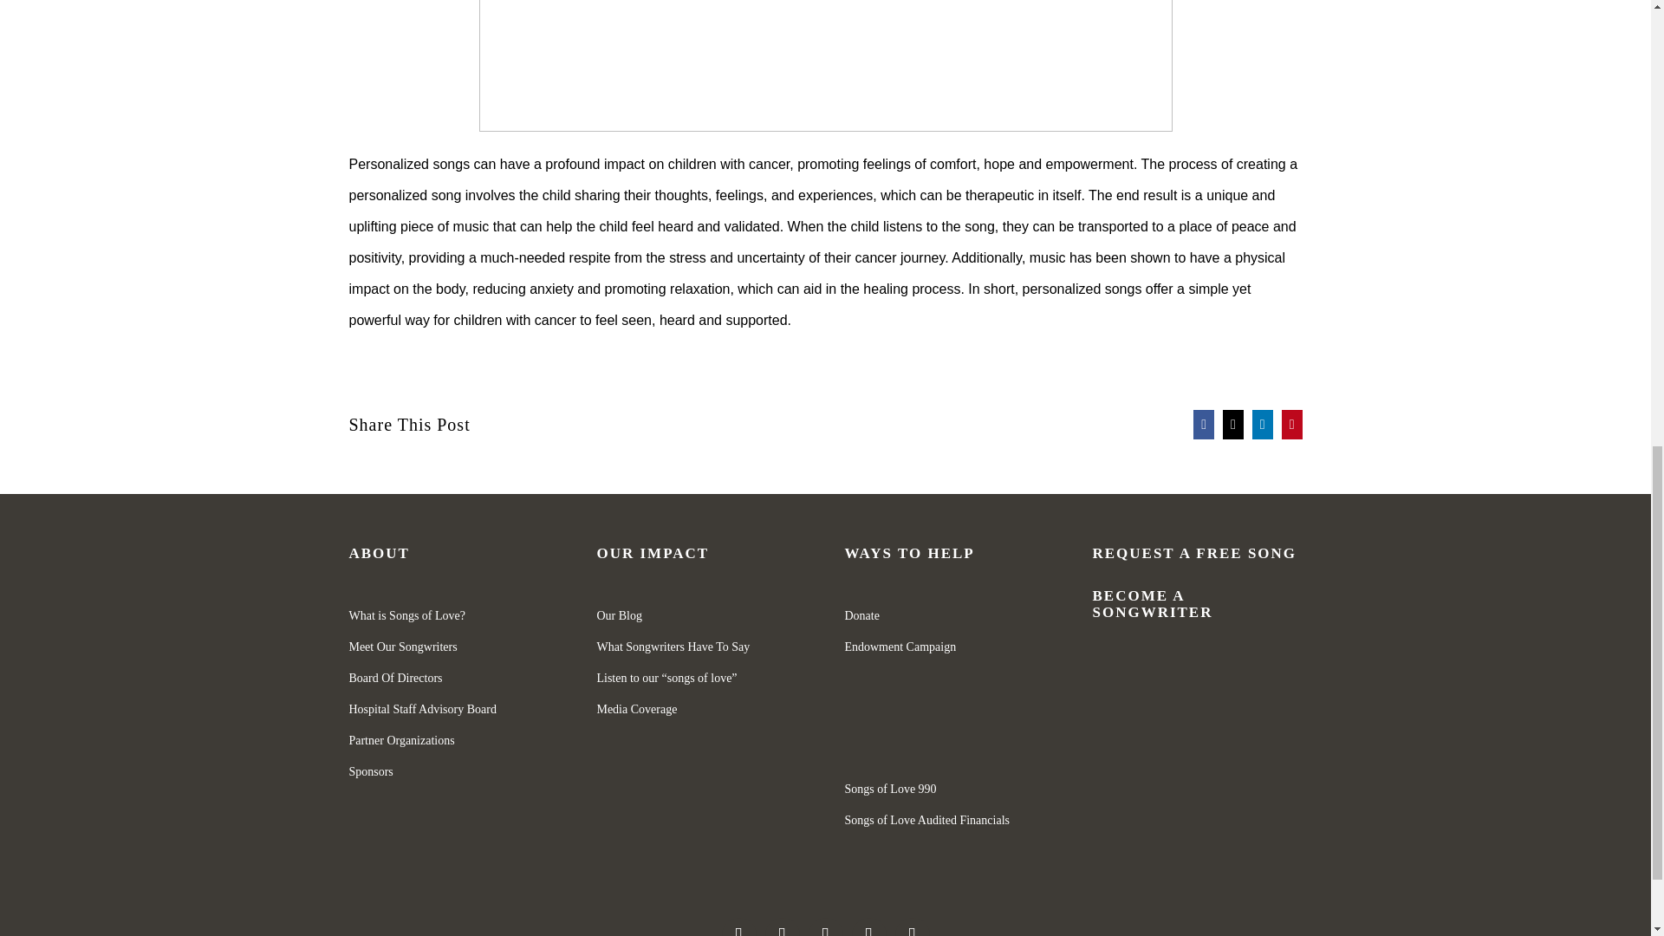  Describe the element at coordinates (738, 927) in the screenshot. I see `Facebook` at that location.